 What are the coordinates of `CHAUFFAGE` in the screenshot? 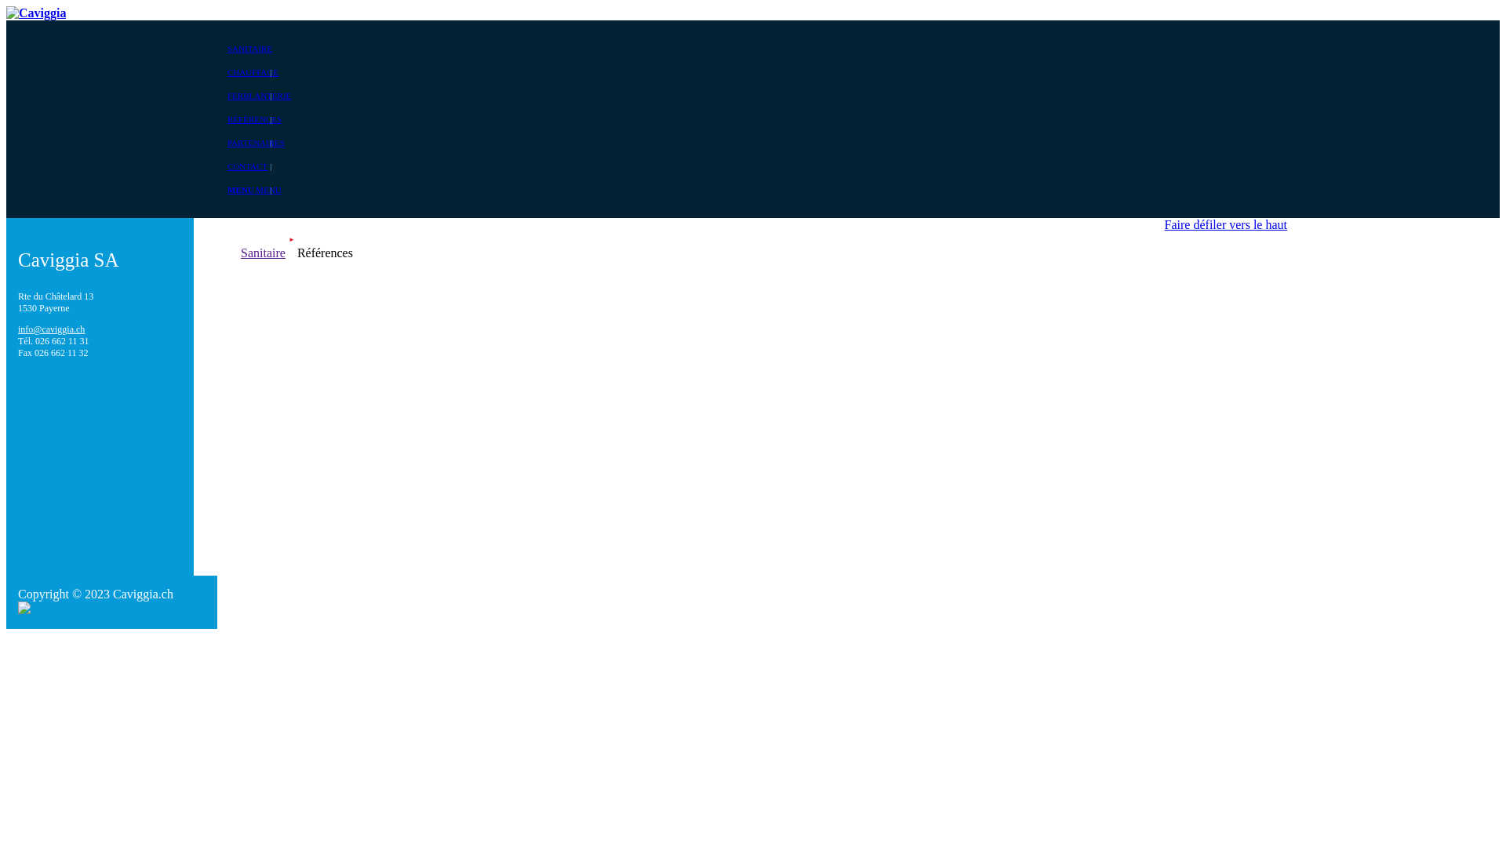 It's located at (253, 72).